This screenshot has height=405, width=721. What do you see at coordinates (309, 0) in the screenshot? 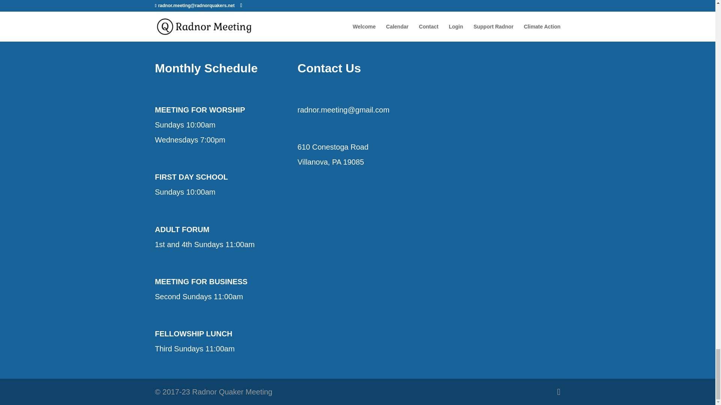
I see `FWS.gov` at bounding box center [309, 0].